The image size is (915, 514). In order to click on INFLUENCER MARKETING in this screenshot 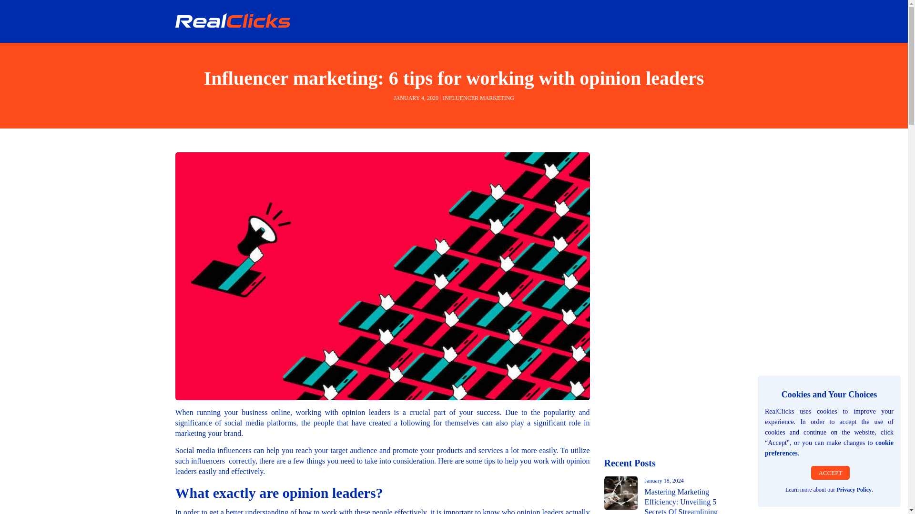, I will do `click(478, 98)`.